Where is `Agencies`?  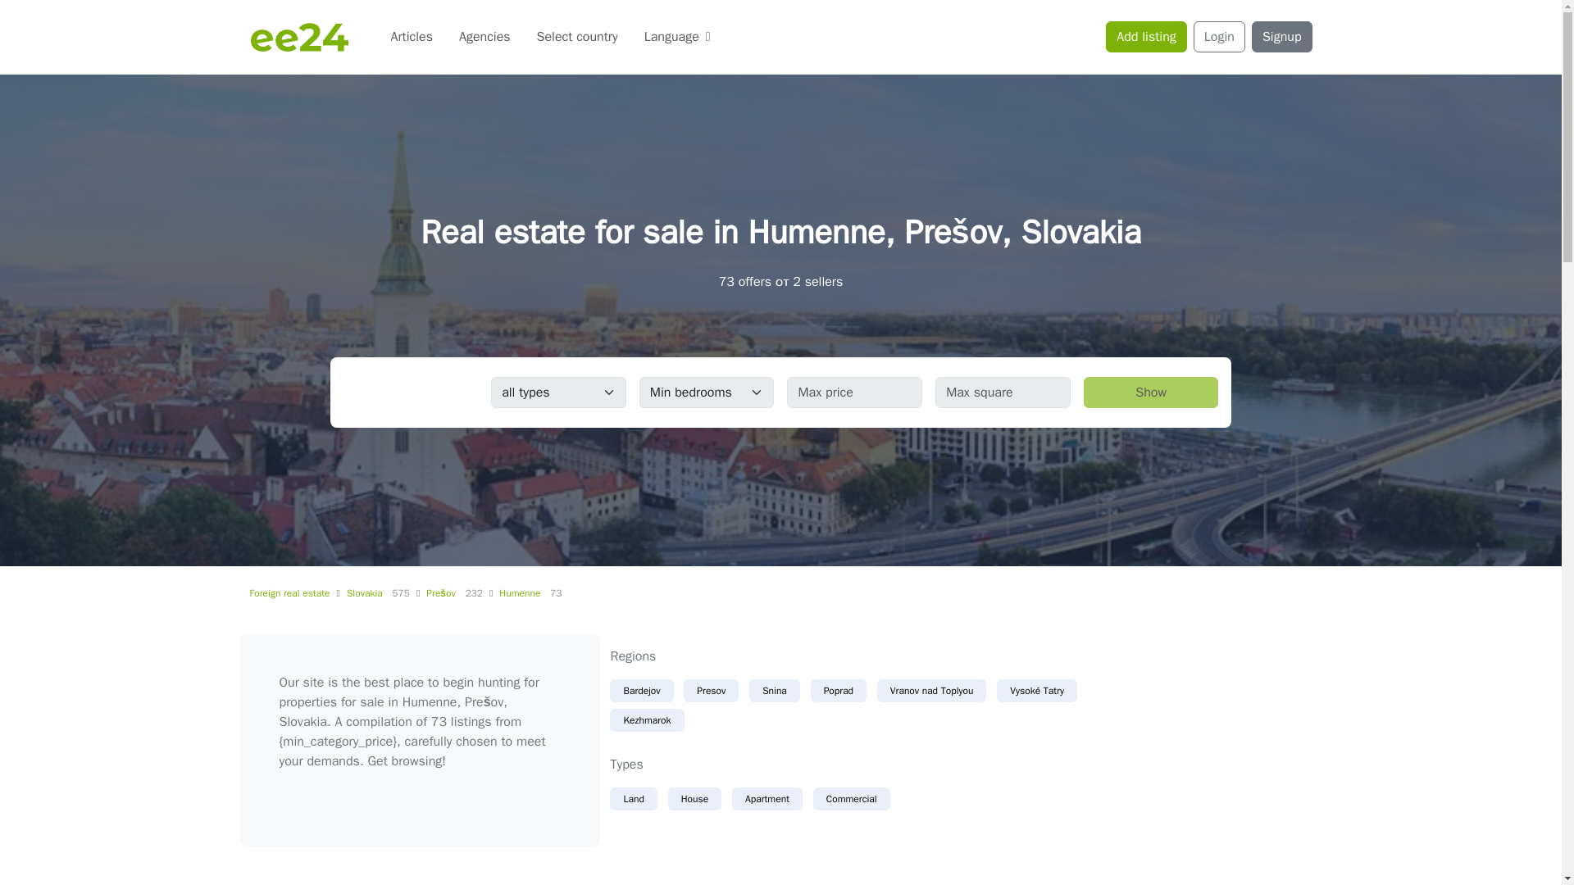 Agencies is located at coordinates (484, 36).